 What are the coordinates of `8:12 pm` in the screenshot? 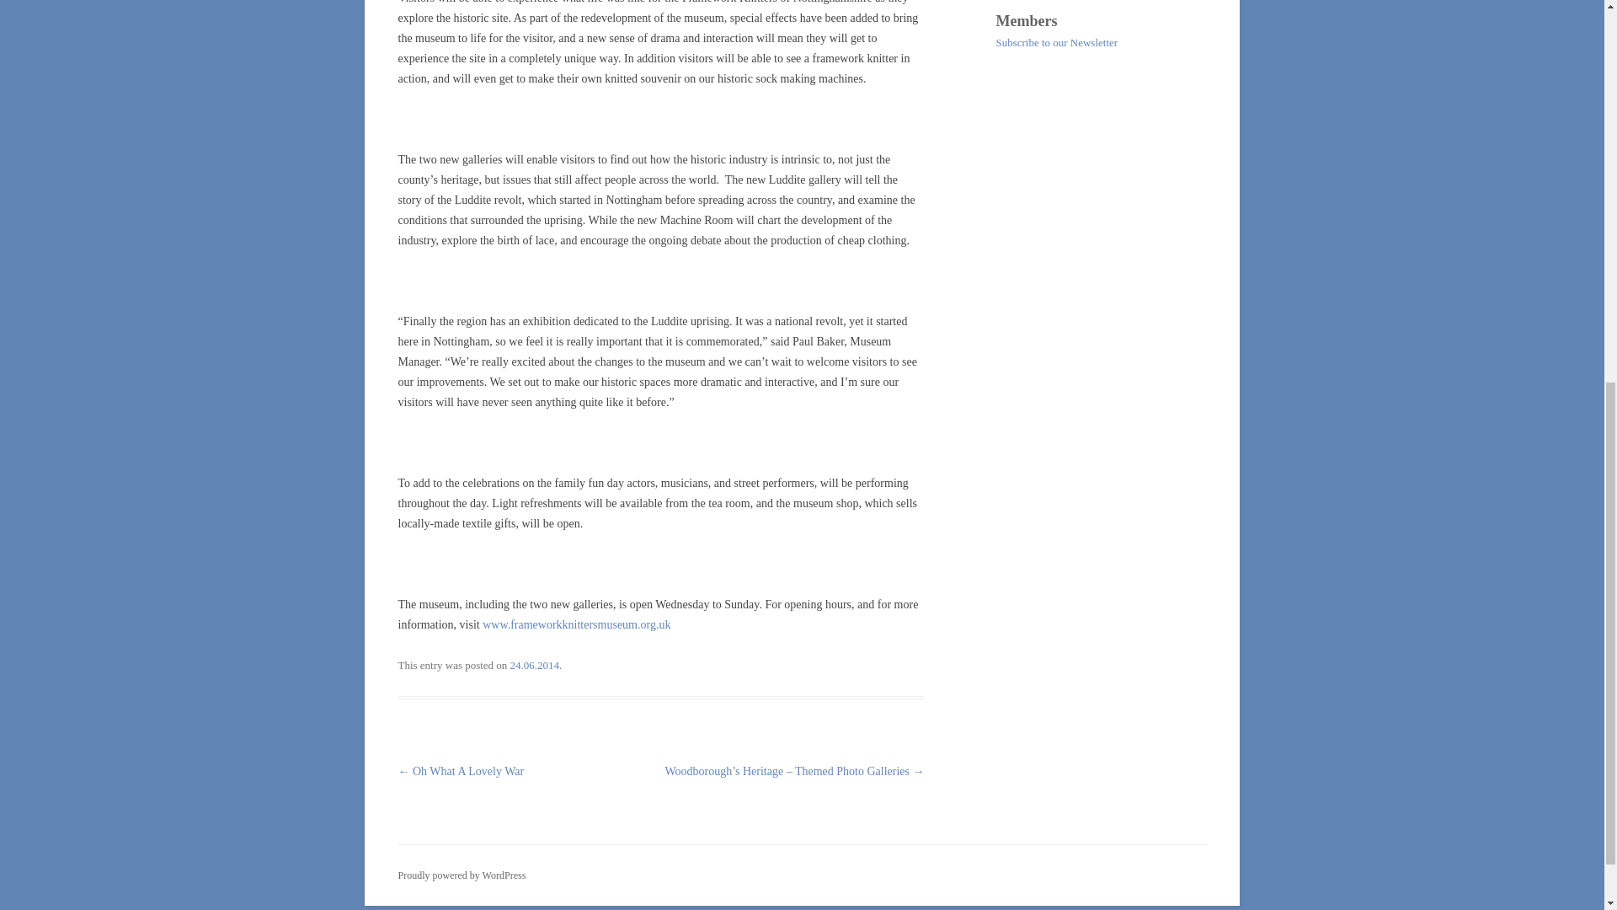 It's located at (535, 665).